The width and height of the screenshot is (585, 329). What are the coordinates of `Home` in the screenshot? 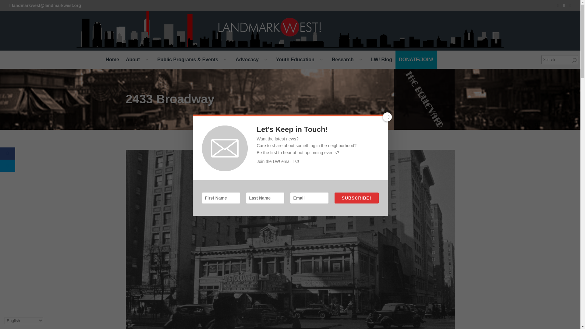 It's located at (112, 60).